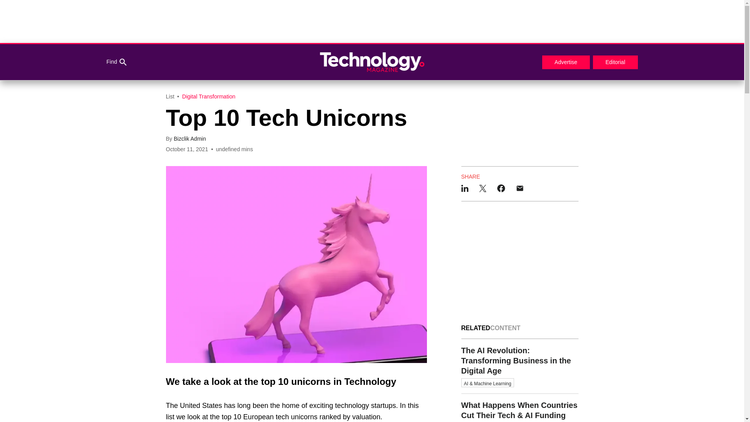 The height and width of the screenshot is (422, 750). What do you see at coordinates (116, 62) in the screenshot?
I see `Find` at bounding box center [116, 62].